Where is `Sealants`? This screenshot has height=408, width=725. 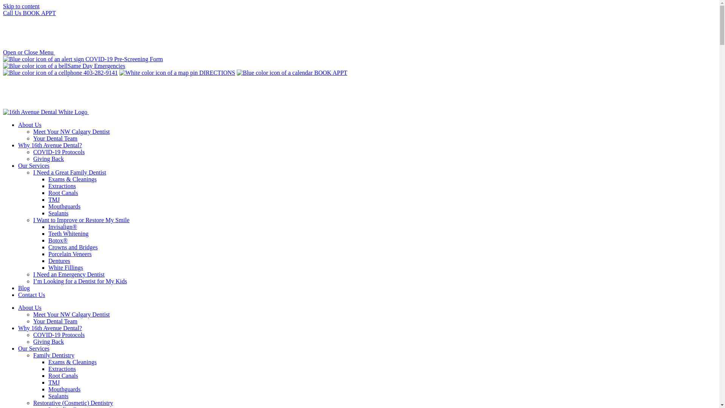
Sealants is located at coordinates (58, 396).